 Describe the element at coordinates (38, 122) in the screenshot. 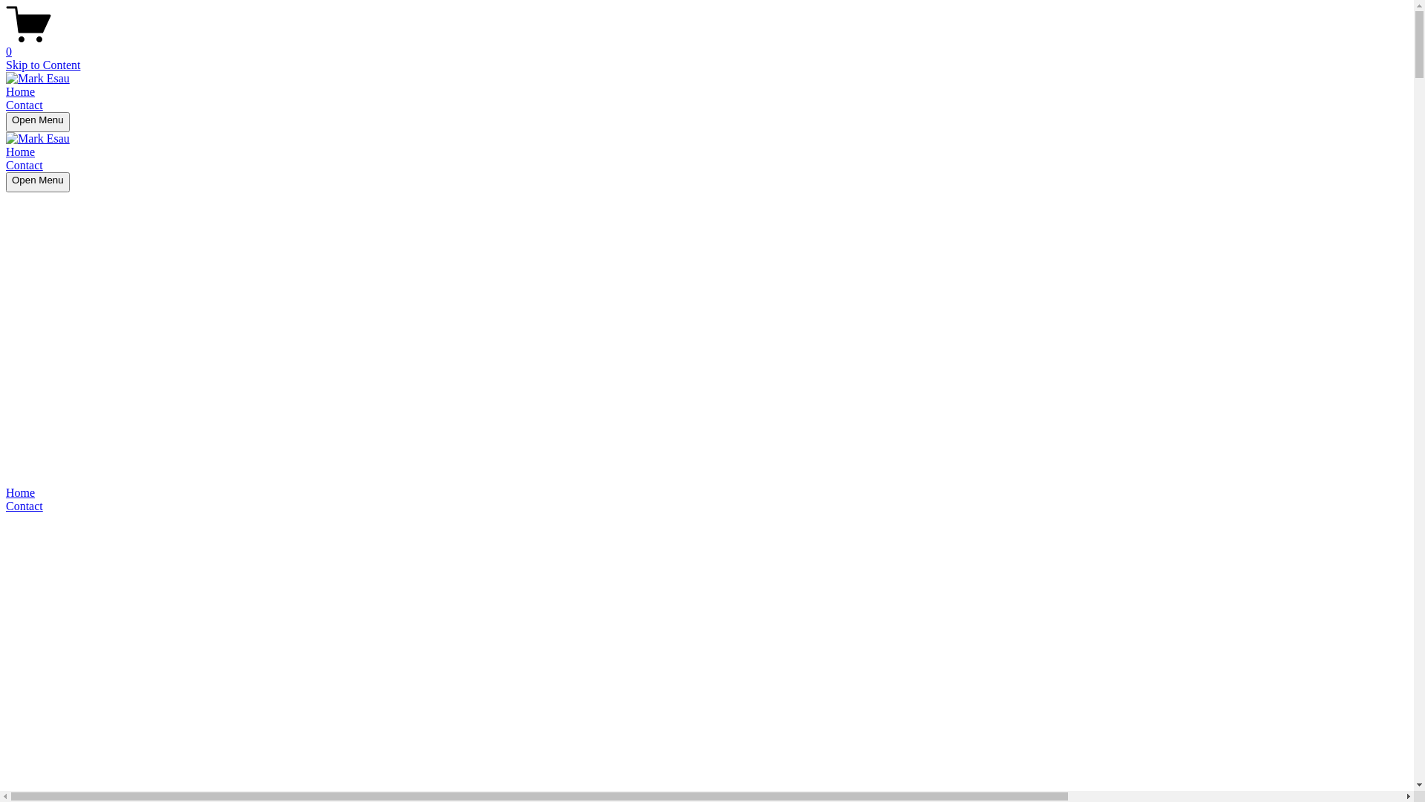

I see `Open Menu` at that location.